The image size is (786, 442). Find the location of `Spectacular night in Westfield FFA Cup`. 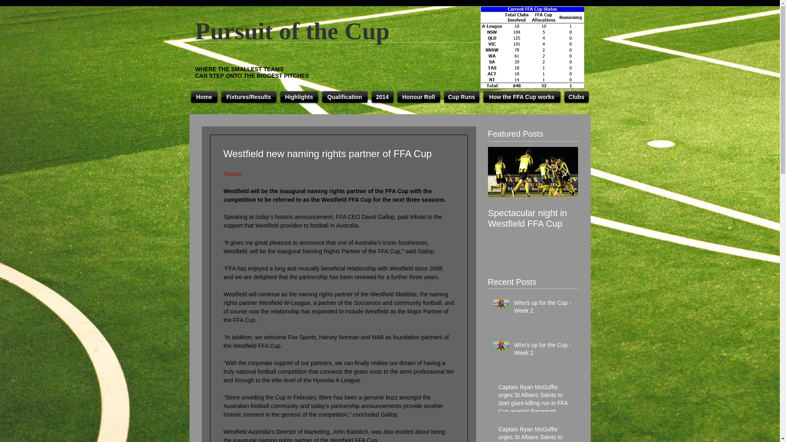

Spectacular night in Westfield FFA Cup is located at coordinates (533, 219).